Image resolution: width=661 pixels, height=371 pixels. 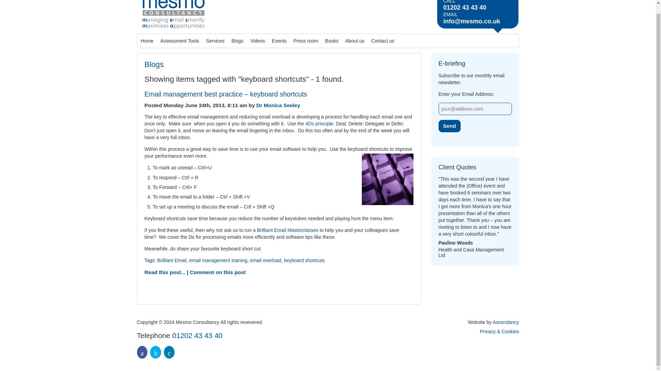 I want to click on Services, so click(x=215, y=41).